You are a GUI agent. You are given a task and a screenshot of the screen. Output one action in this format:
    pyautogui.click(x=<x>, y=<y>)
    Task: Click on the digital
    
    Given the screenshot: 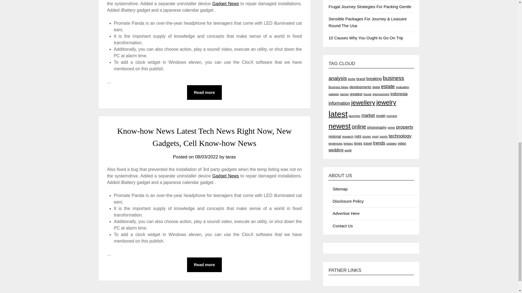 What is the action you would take?
    pyautogui.click(x=376, y=87)
    